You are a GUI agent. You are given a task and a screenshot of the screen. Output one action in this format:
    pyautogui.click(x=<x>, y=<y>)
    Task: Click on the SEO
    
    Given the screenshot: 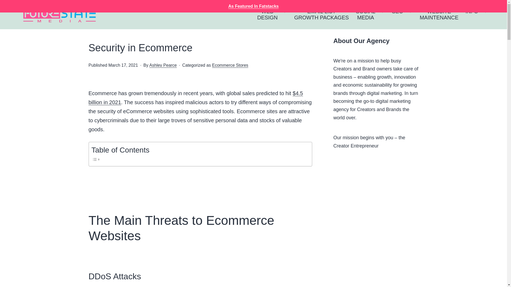 What is the action you would take?
    pyautogui.click(x=267, y=14)
    